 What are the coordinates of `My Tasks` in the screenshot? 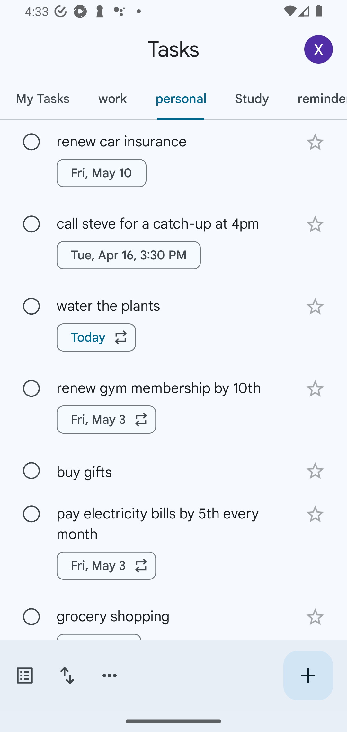 It's located at (42, 99).